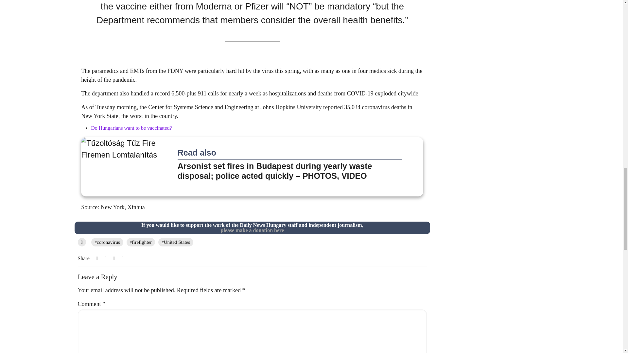 This screenshot has width=628, height=353. Describe the element at coordinates (131, 128) in the screenshot. I see `Do Hungarians want to be vaccinated?` at that location.